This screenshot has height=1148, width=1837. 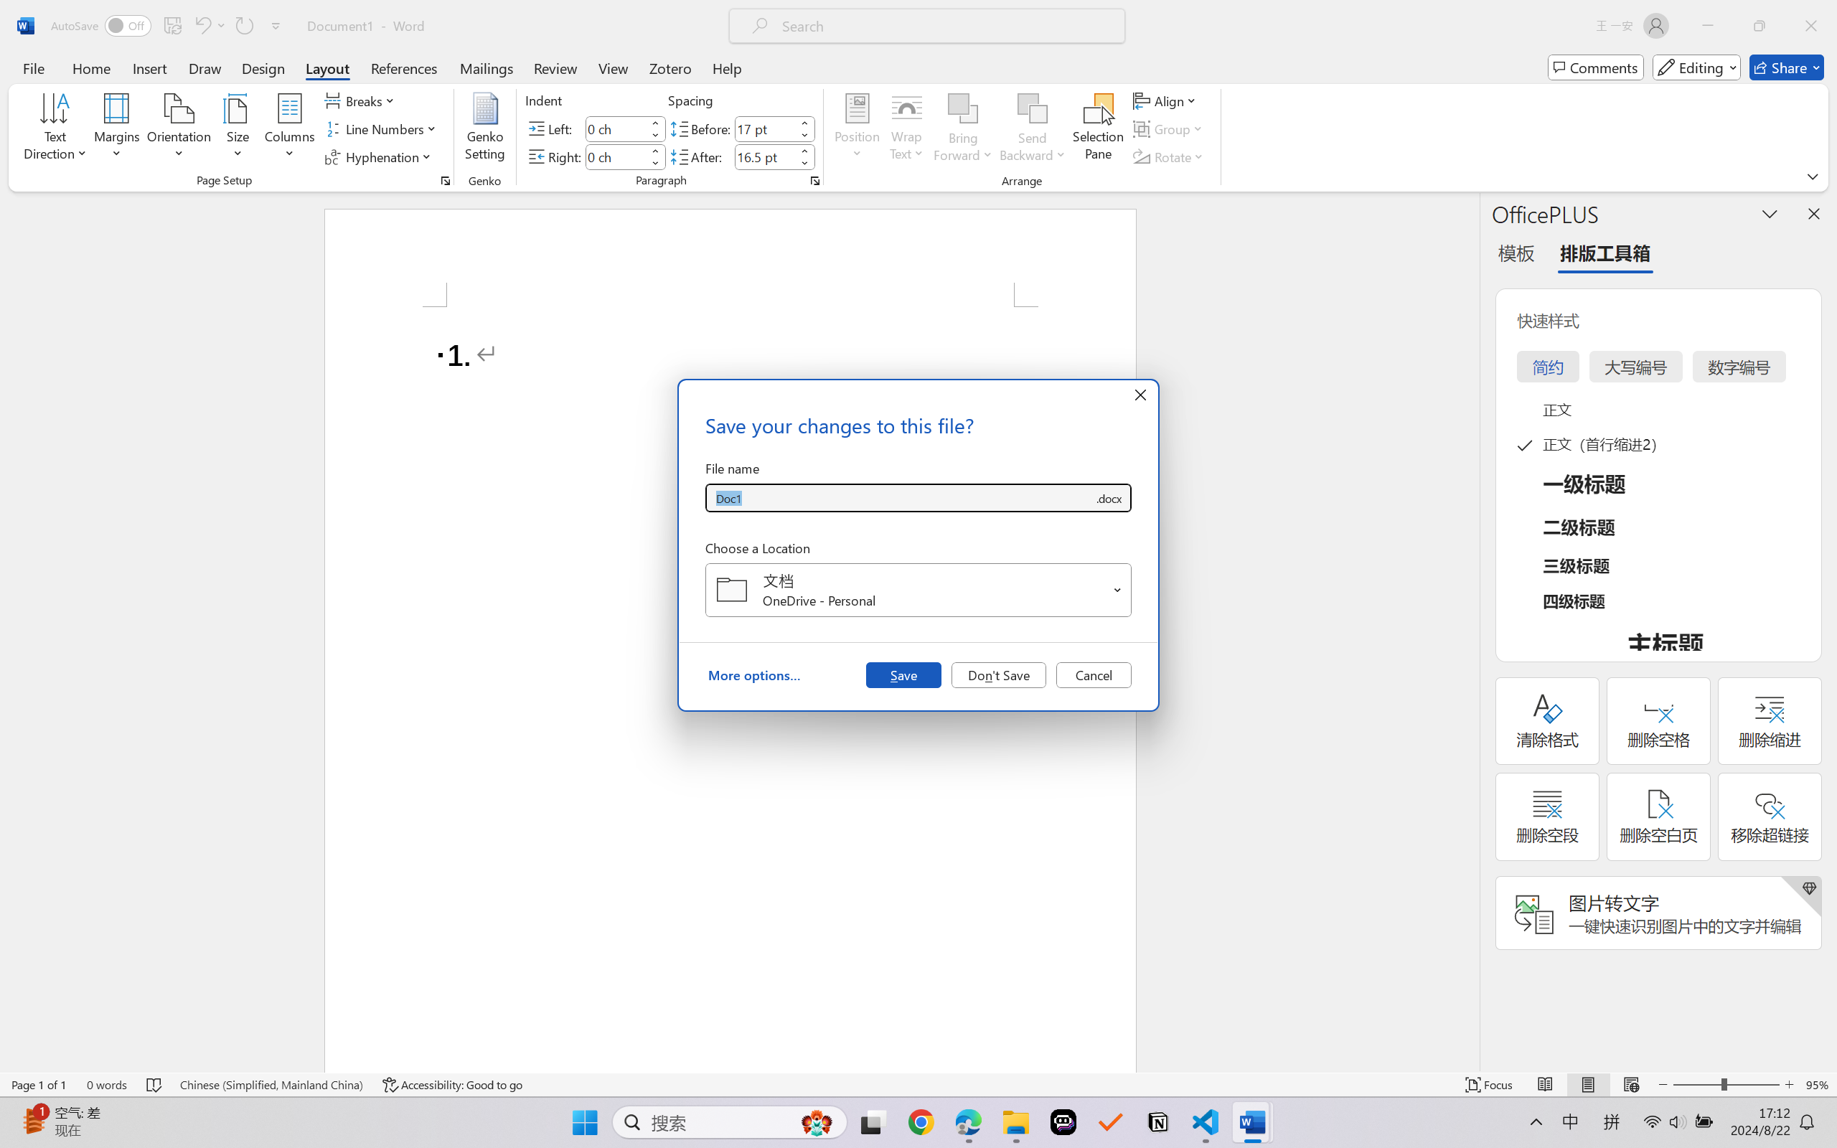 What do you see at coordinates (210, 26) in the screenshot?
I see `Undo Number Default` at bounding box center [210, 26].